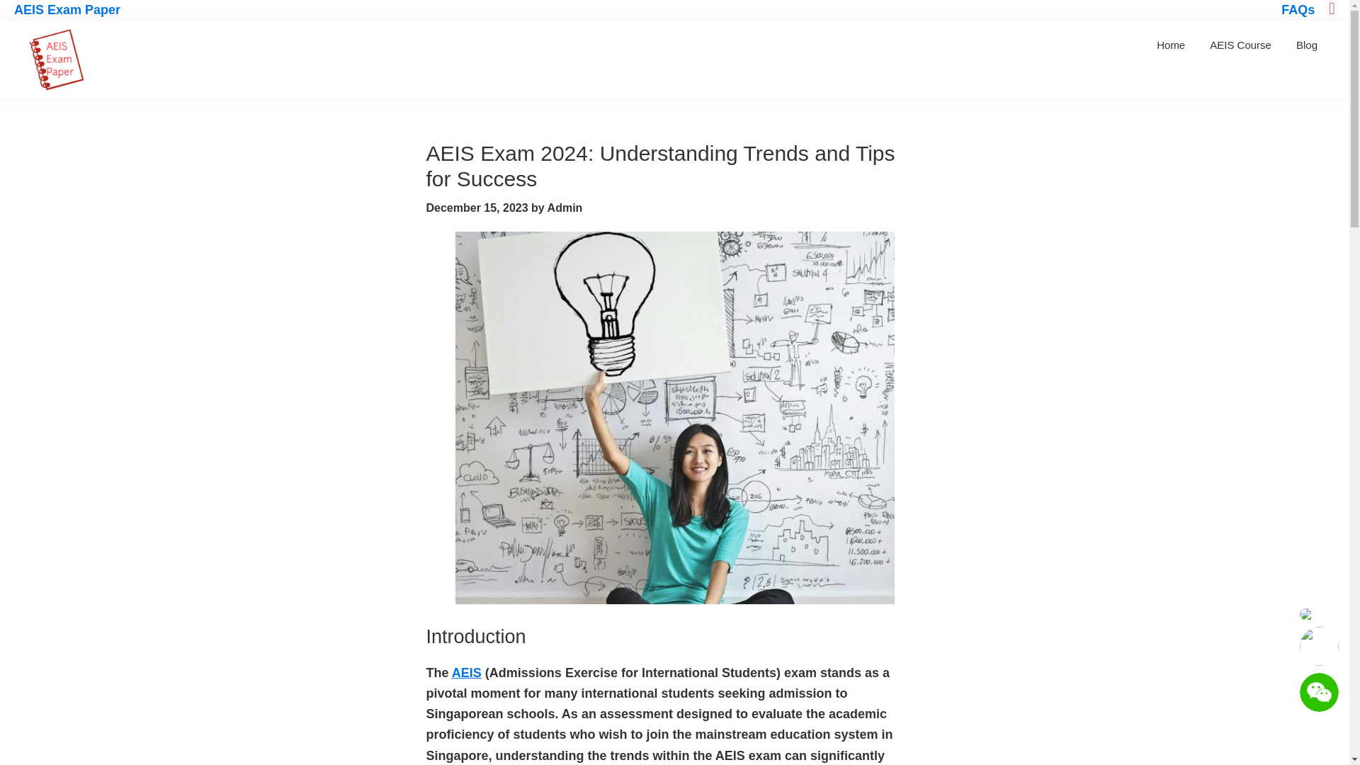 This screenshot has height=765, width=1360. I want to click on FAQs, so click(1298, 10).